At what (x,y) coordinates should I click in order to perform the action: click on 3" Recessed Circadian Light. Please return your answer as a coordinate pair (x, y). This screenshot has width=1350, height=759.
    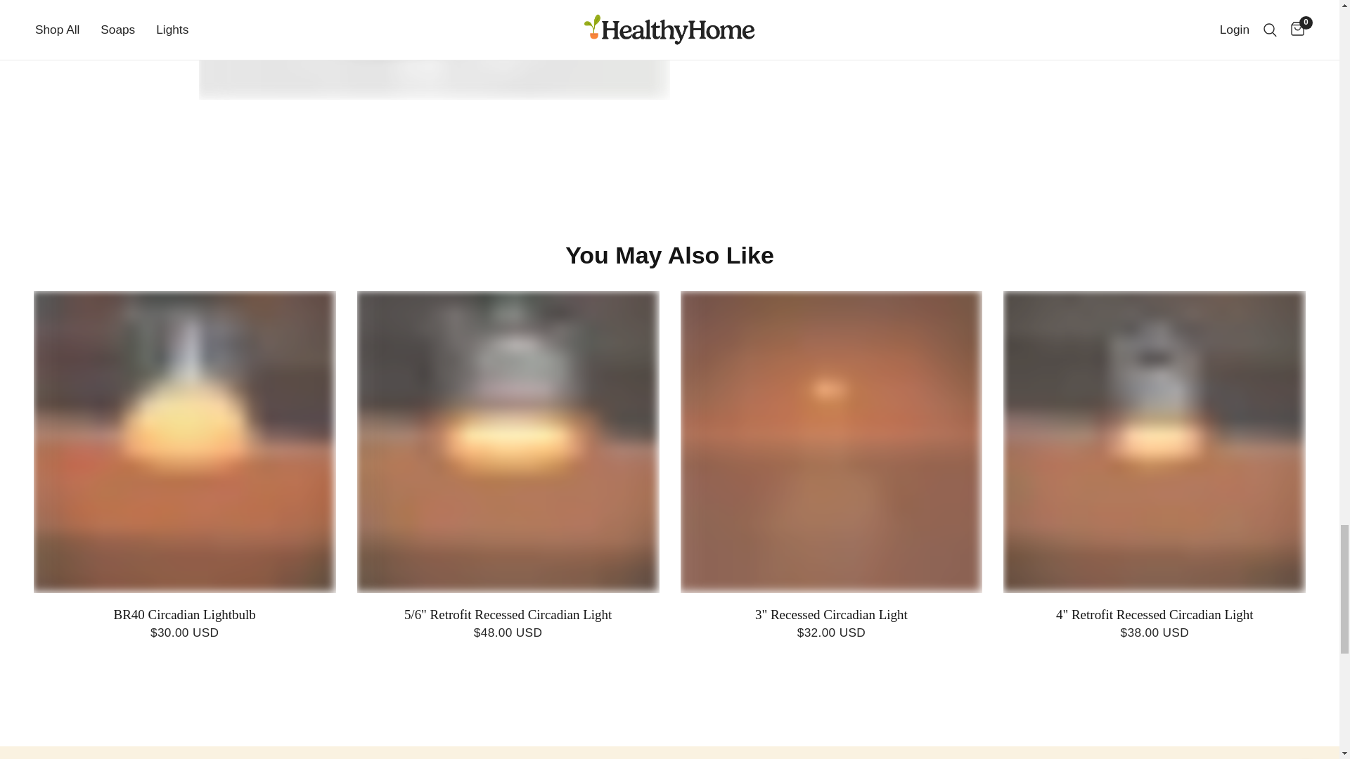
    Looking at the image, I should click on (831, 615).